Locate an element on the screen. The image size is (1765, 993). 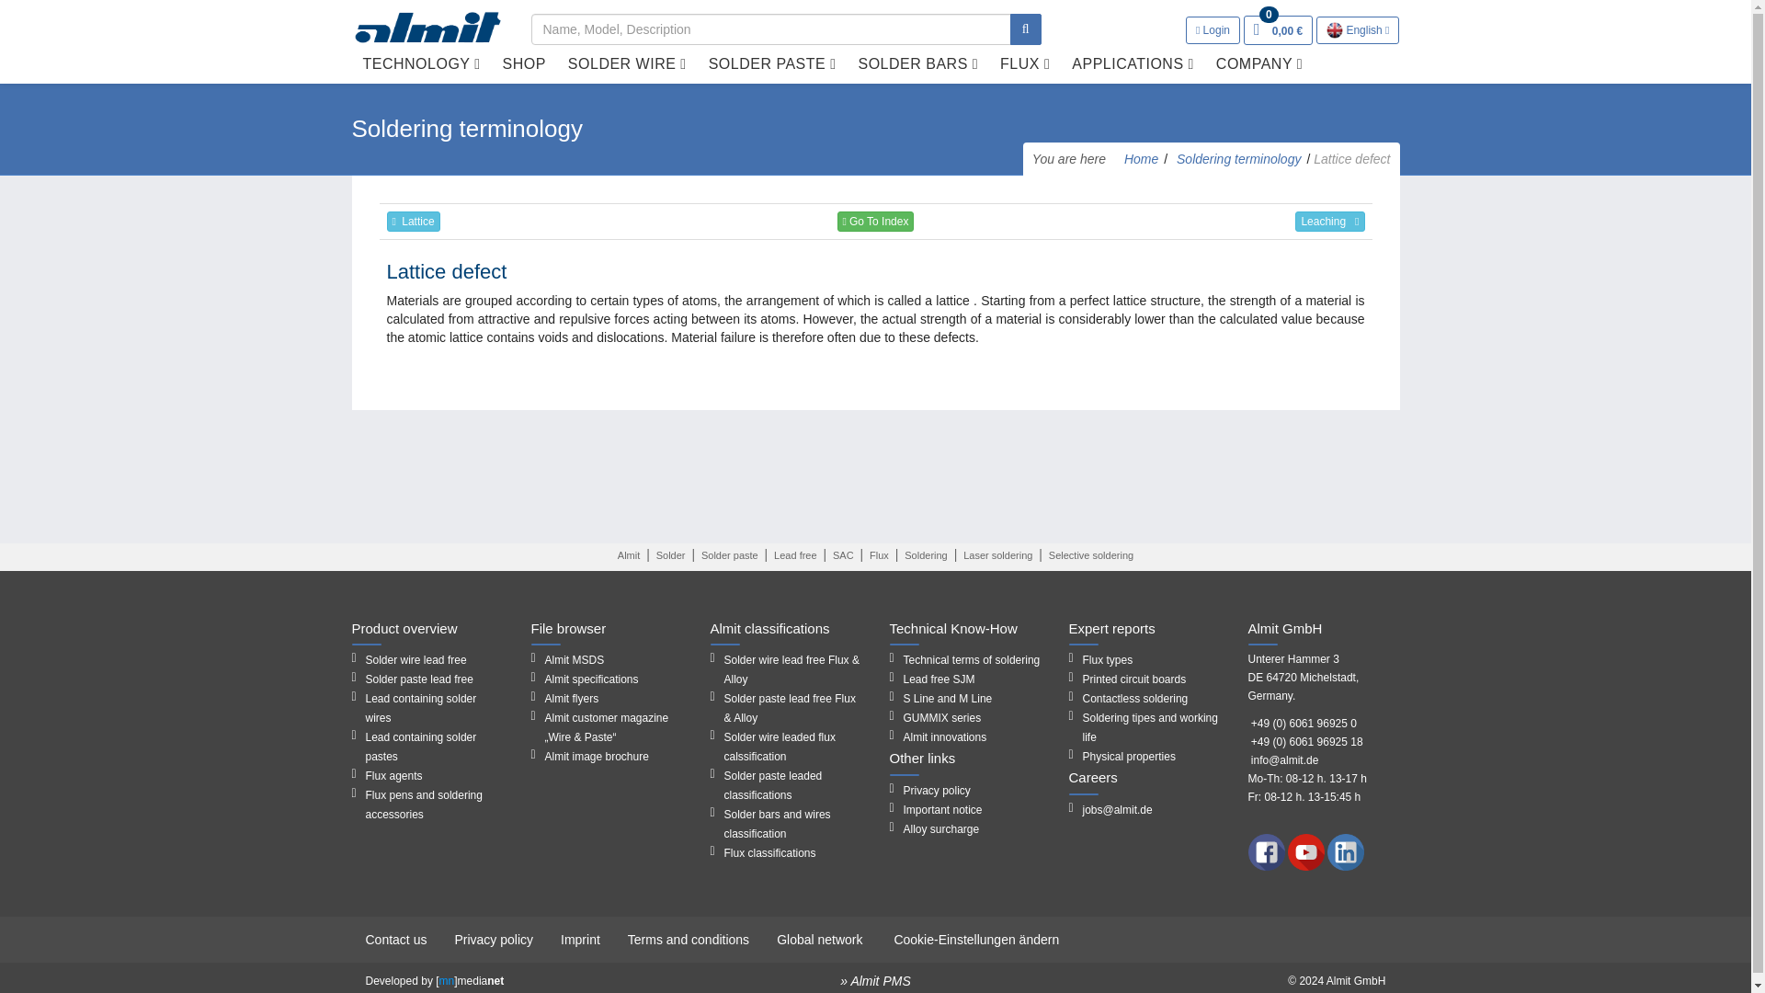
TECHNOLOGY  is located at coordinates (421, 63).